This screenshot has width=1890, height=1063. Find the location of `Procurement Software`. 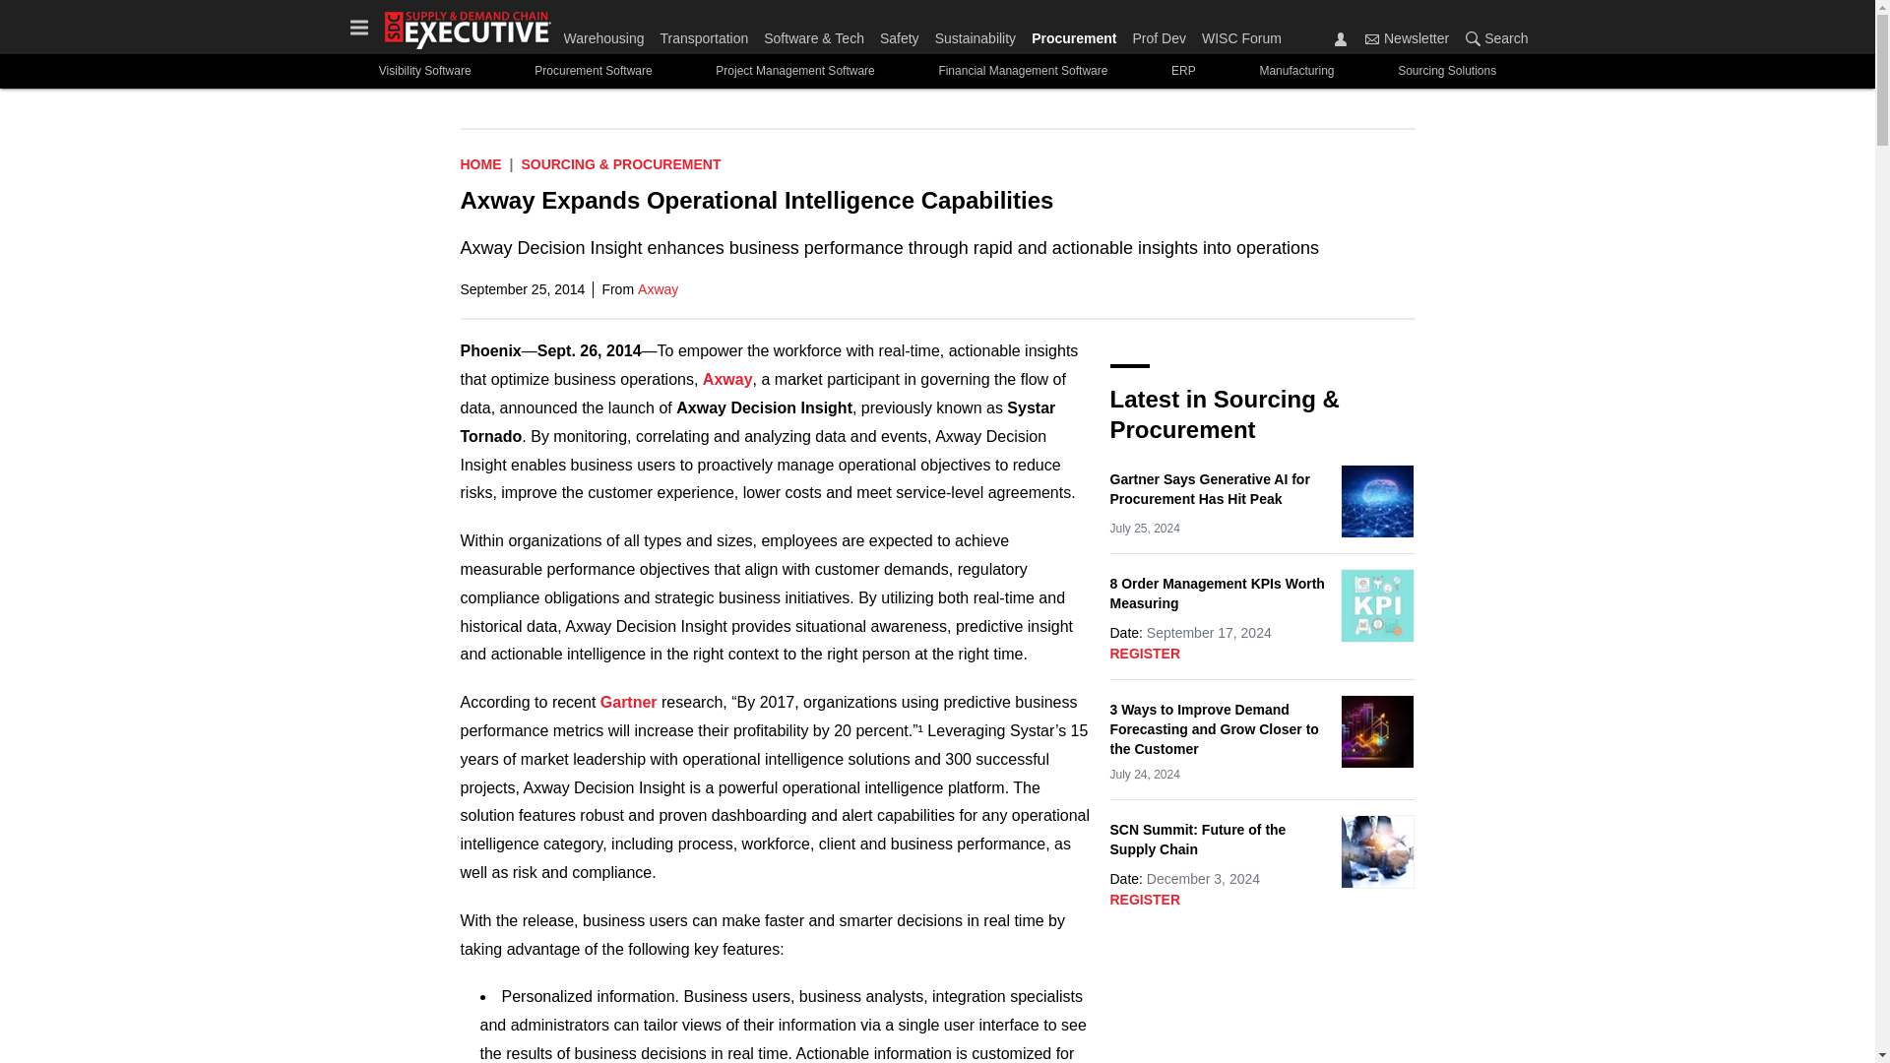

Procurement Software is located at coordinates (593, 71).